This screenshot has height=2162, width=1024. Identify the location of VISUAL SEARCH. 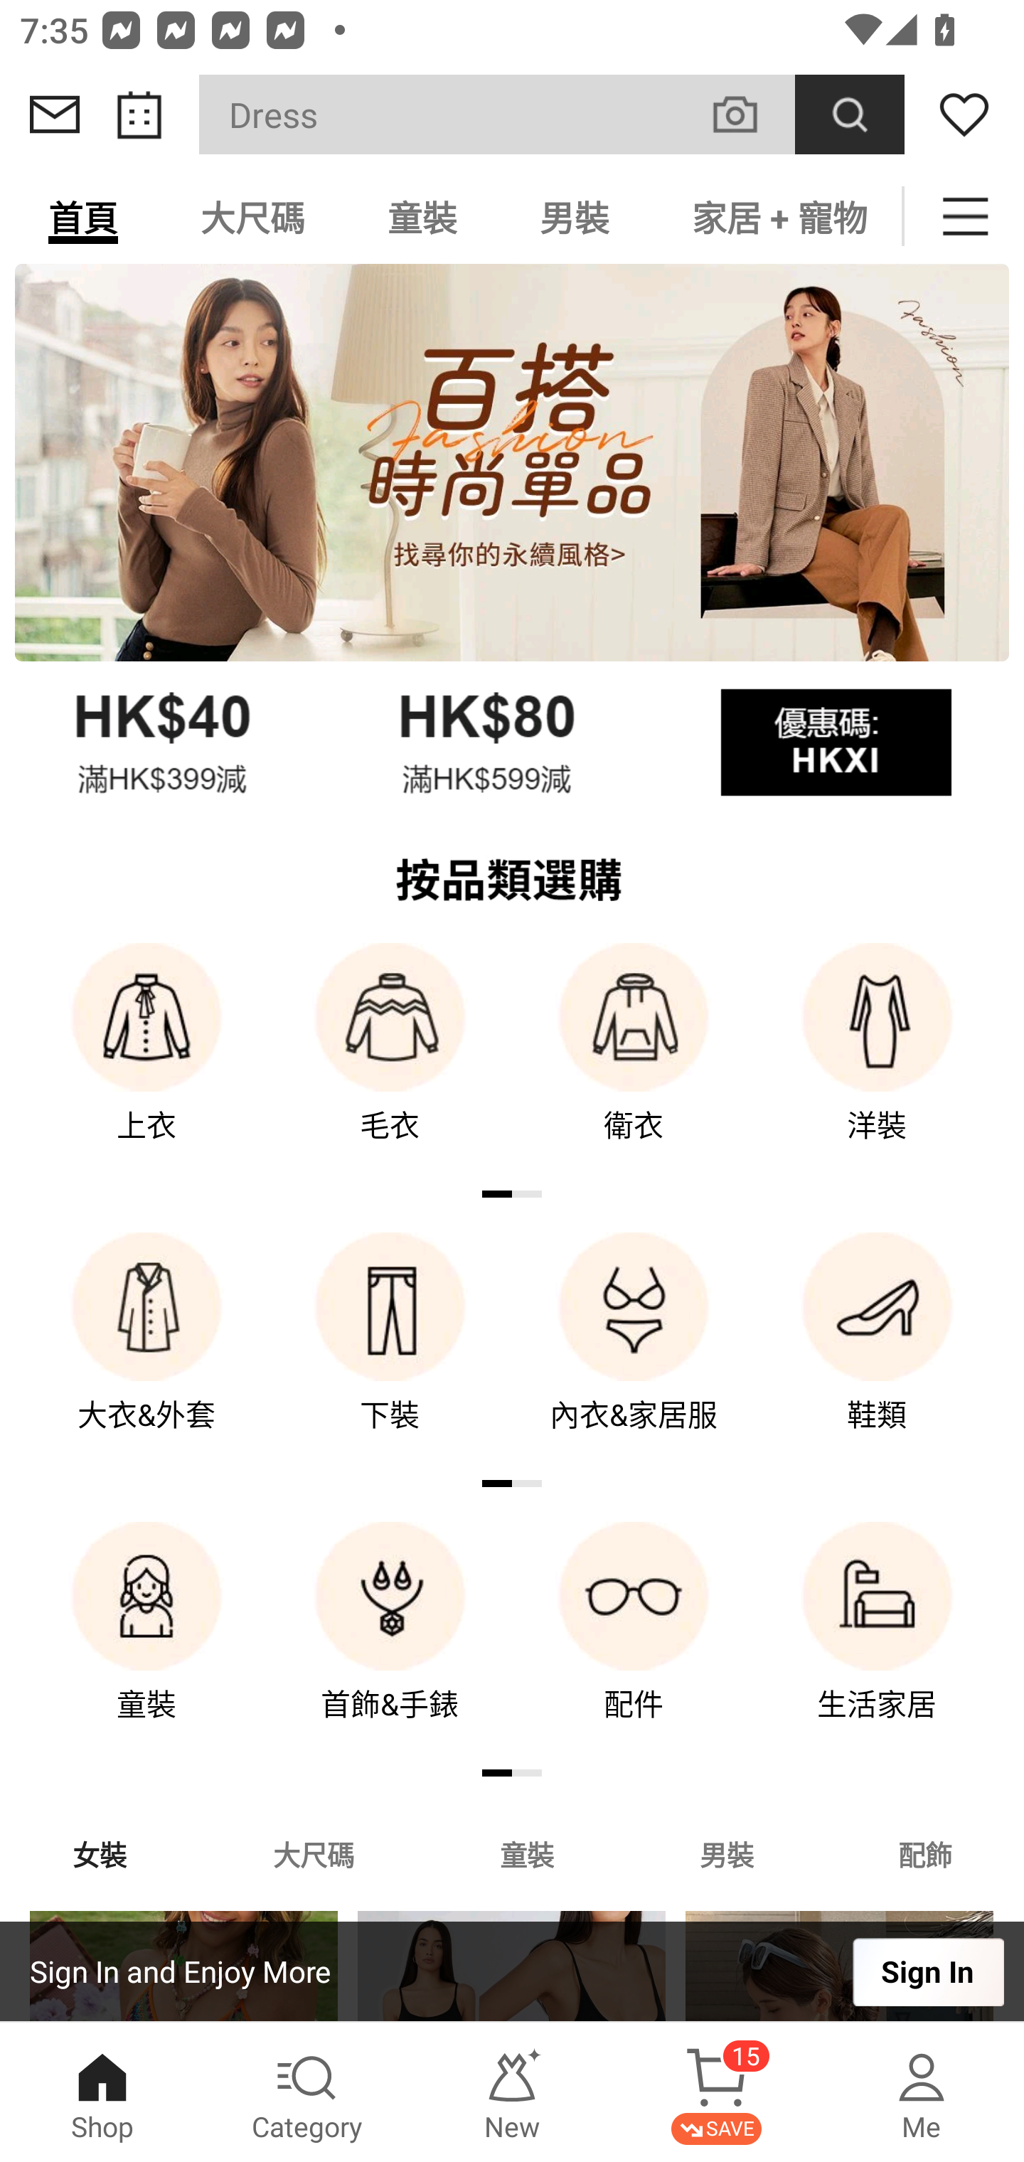
(750, 114).